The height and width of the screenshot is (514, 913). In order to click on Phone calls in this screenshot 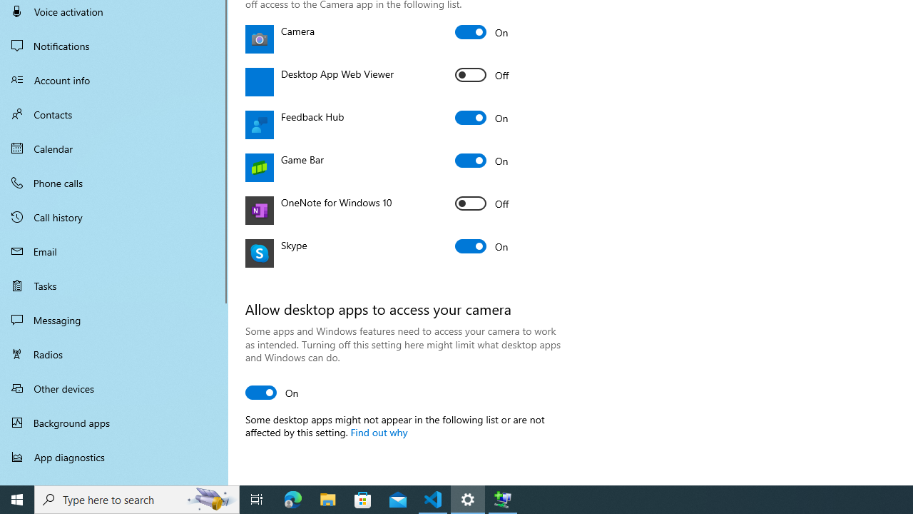, I will do `click(114, 183)`.